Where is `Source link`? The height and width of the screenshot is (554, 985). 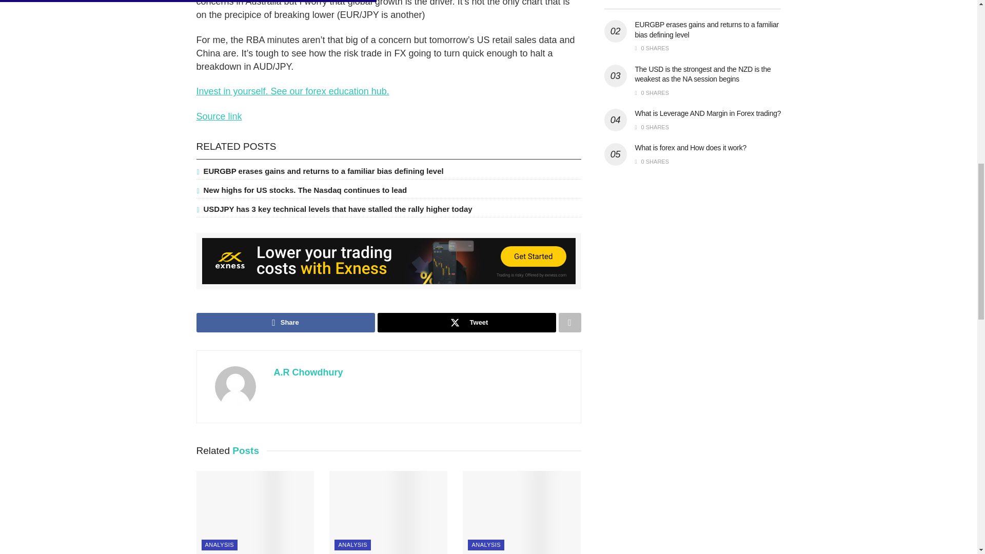 Source link is located at coordinates (219, 116).